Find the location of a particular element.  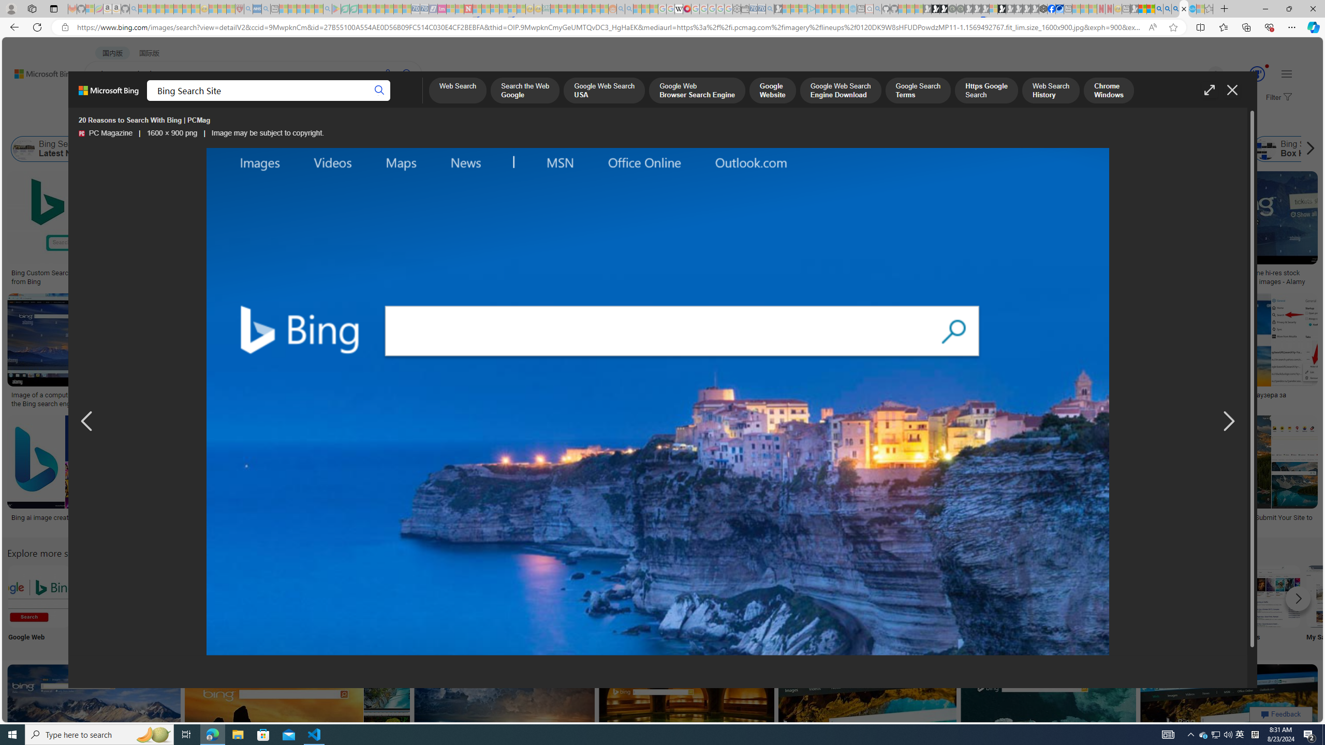

Search using voice is located at coordinates (388, 73).